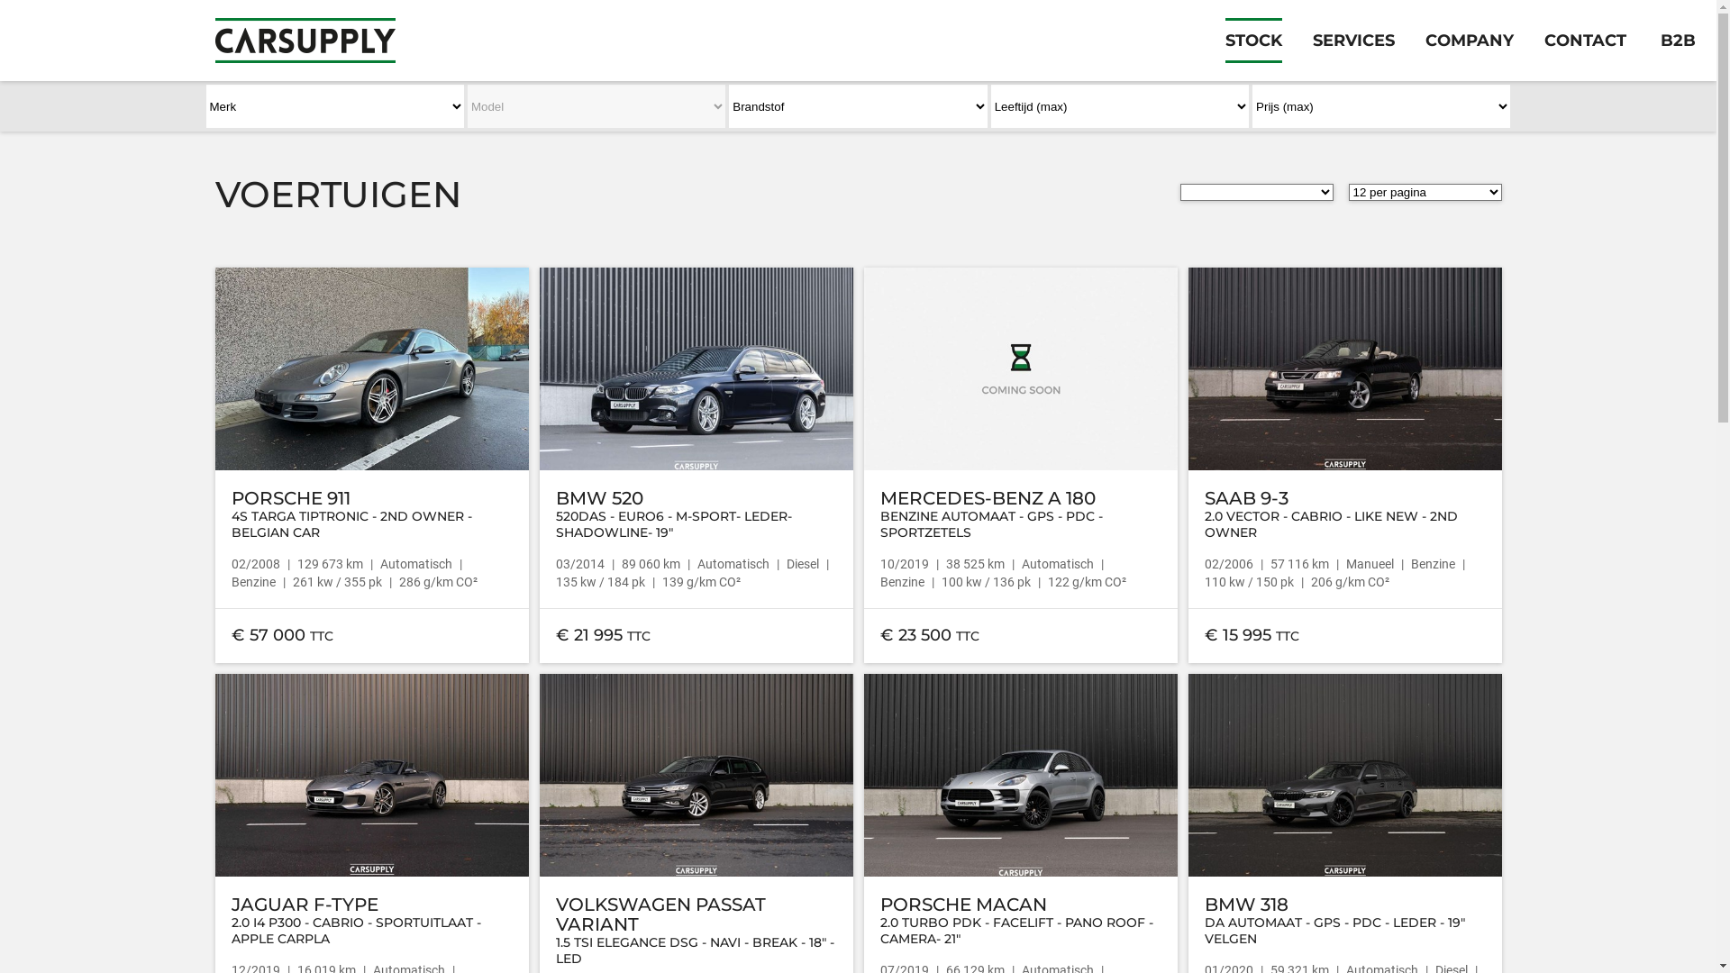  I want to click on SERVICES, so click(1353, 41).